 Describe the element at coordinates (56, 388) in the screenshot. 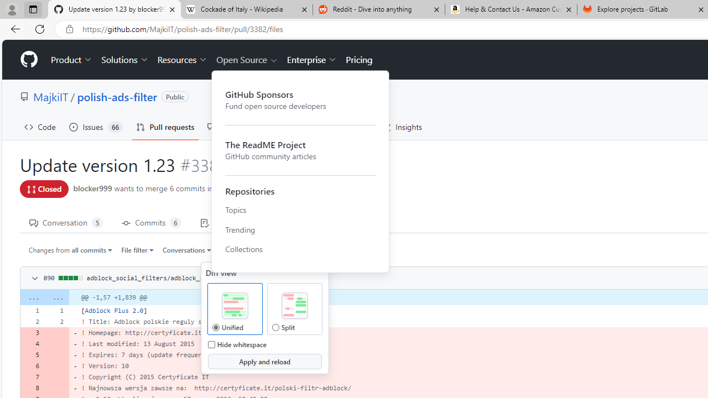

I see `Class: blob-num blob-num-deletion empty-cell` at that location.